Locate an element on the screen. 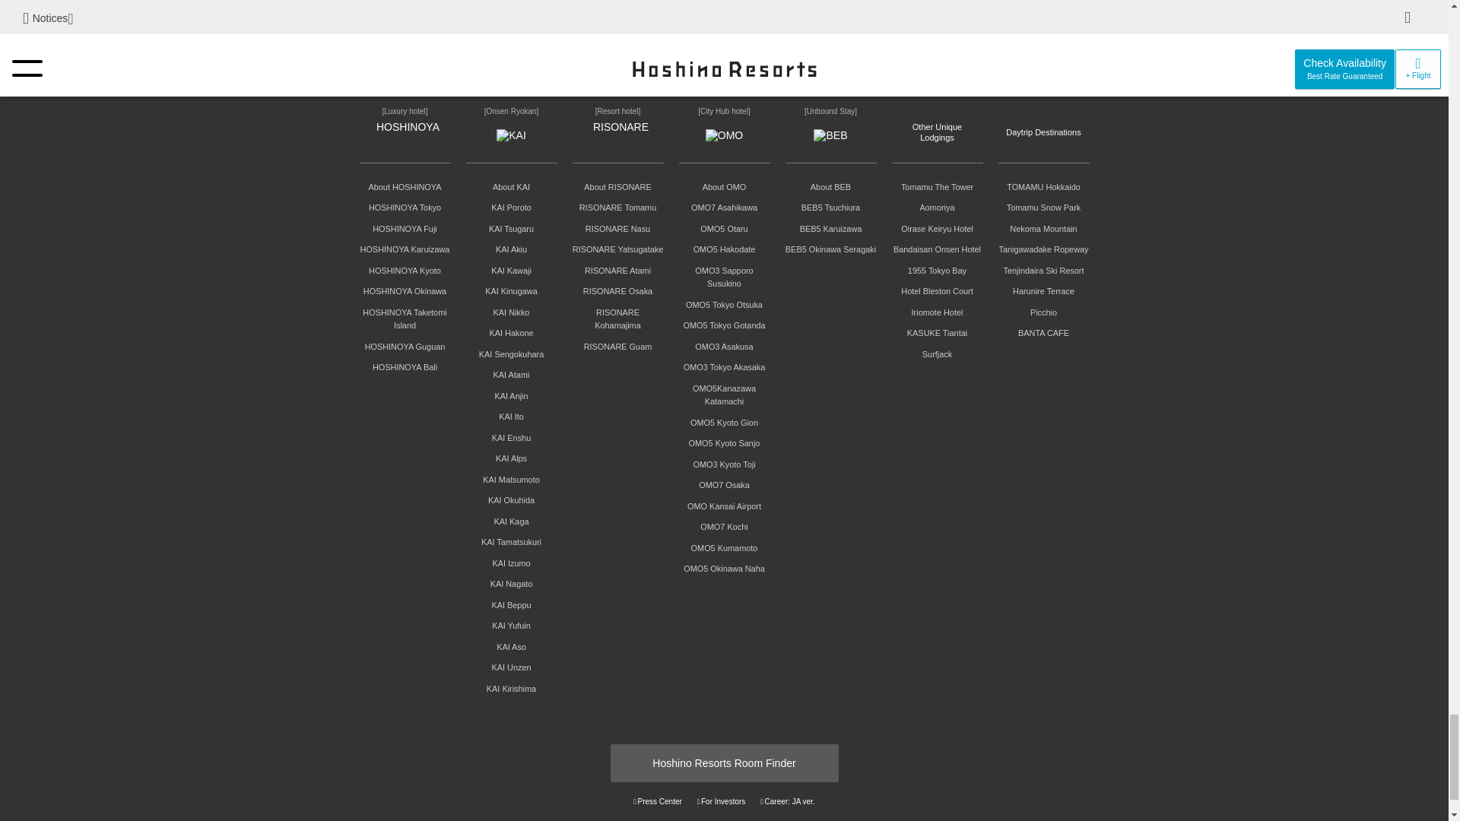 This screenshot has width=1460, height=821. HOSHINOYA Kyoto is located at coordinates (405, 270).